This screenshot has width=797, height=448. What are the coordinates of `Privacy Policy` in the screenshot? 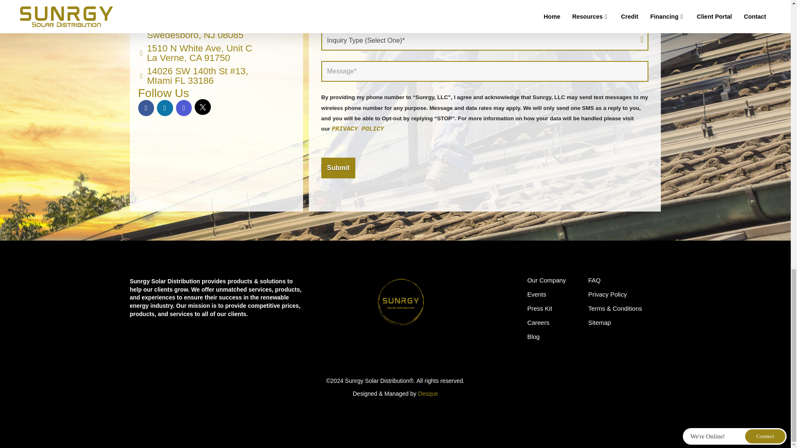 It's located at (538, 327).